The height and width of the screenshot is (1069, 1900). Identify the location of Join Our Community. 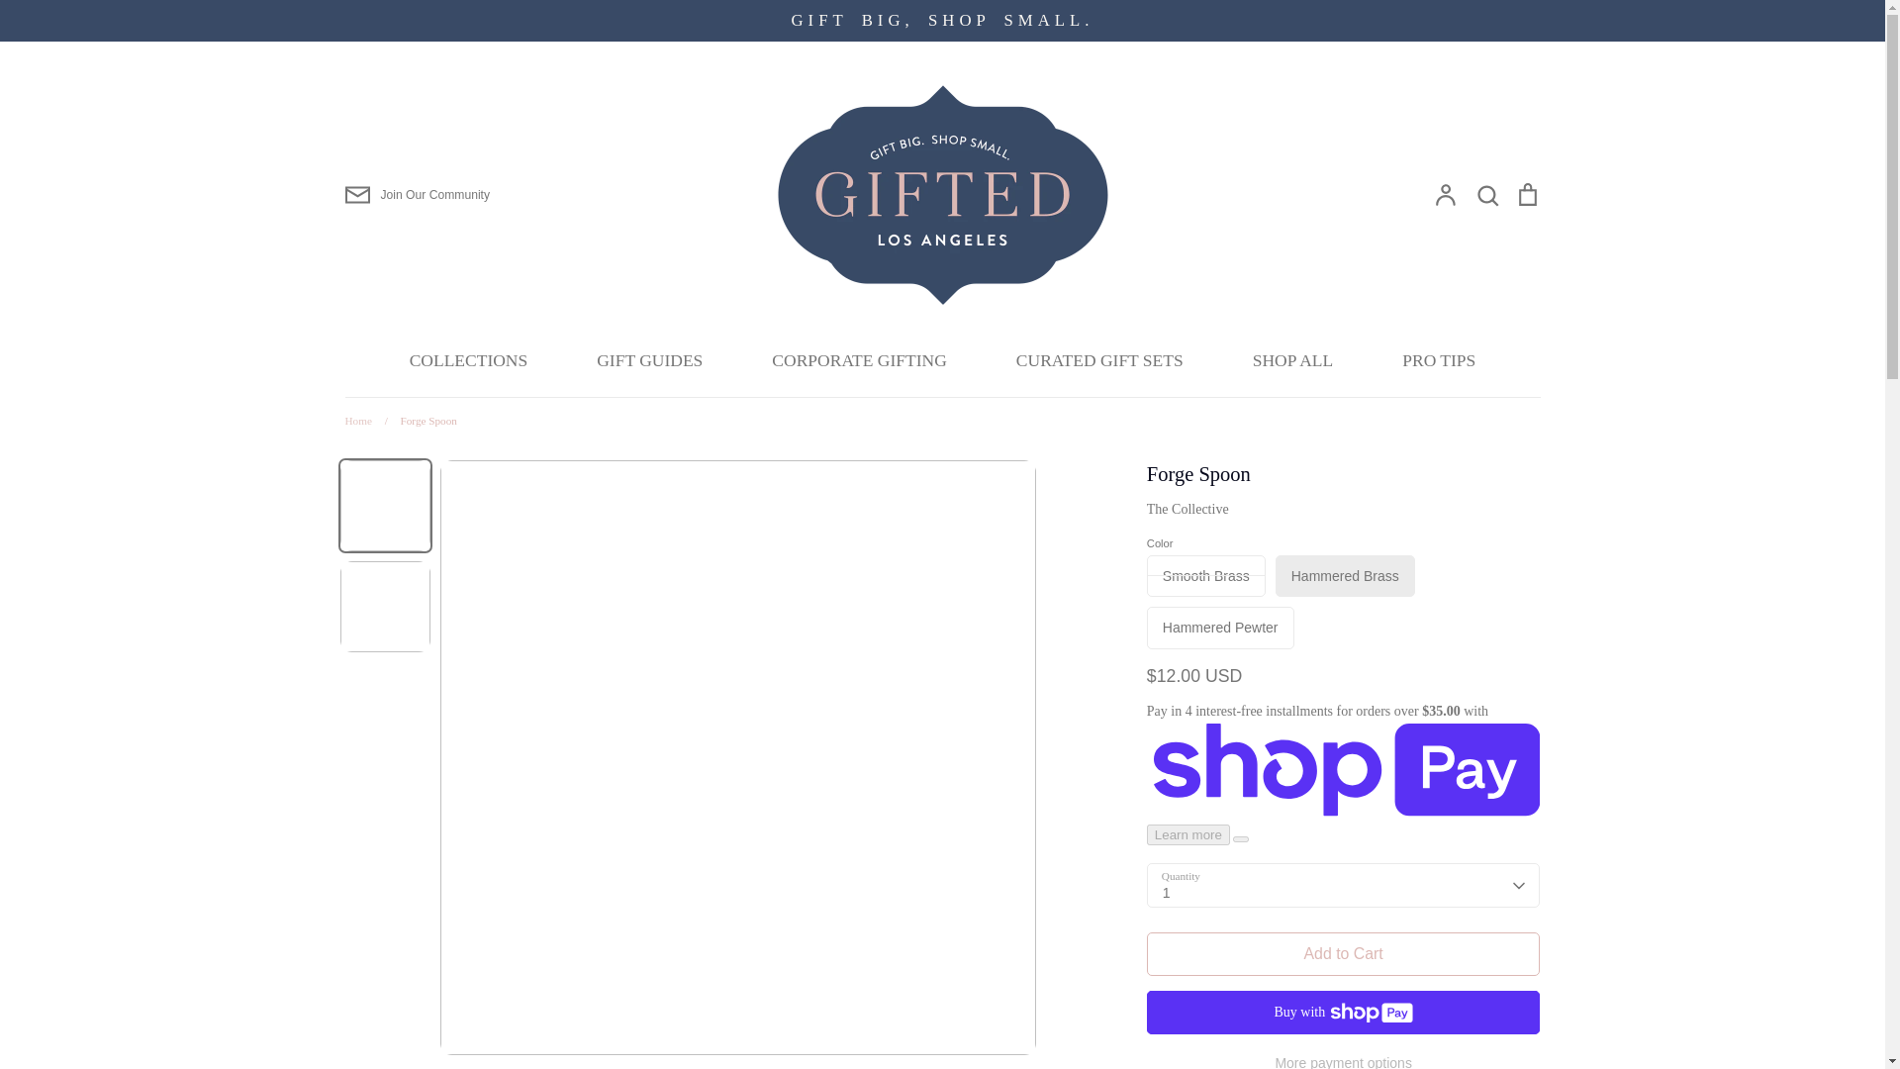
(417, 194).